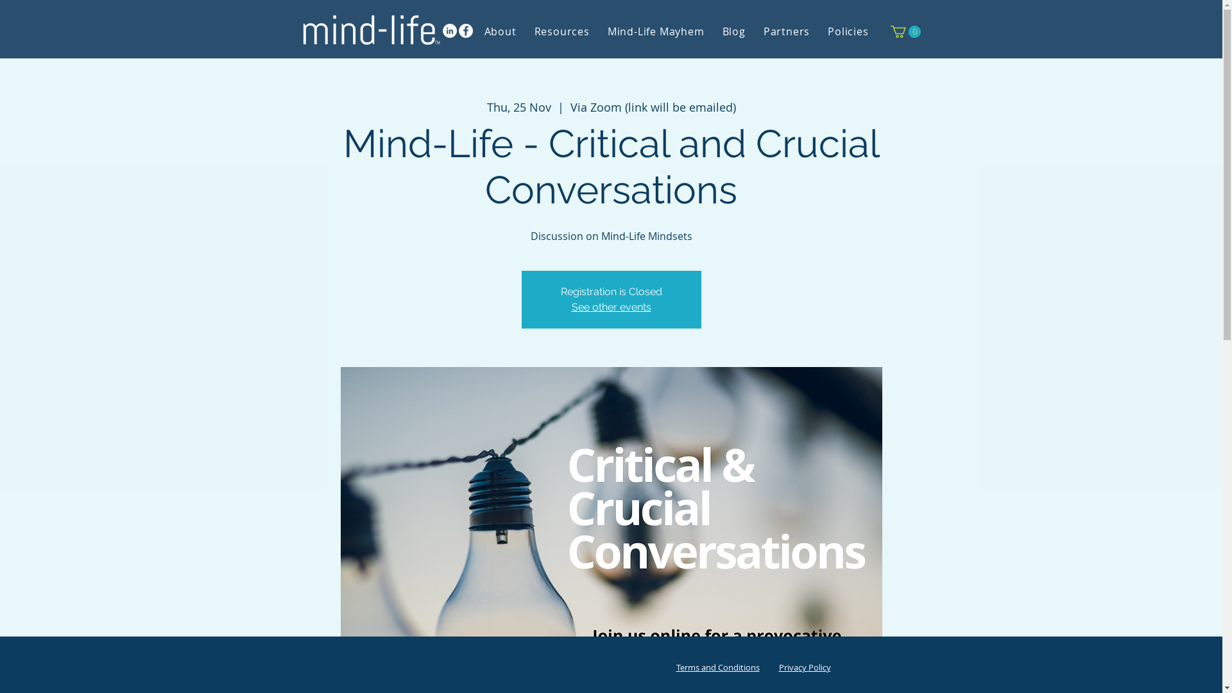 Image resolution: width=1232 pixels, height=693 pixels. What do you see at coordinates (561, 31) in the screenshot?
I see `Resources` at bounding box center [561, 31].